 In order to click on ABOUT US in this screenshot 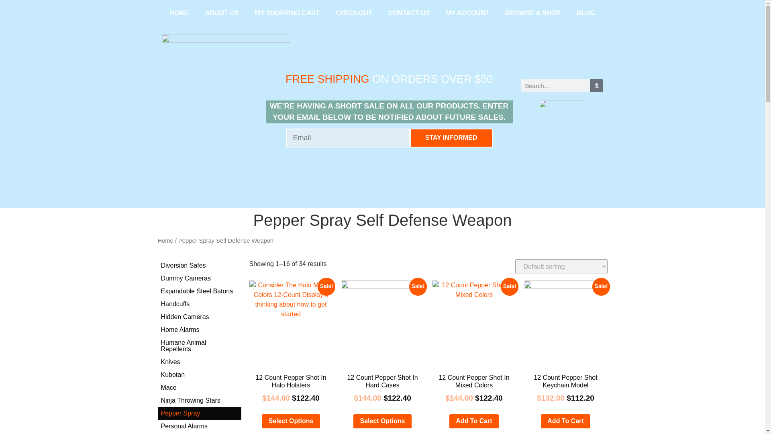, I will do `click(222, 13)`.